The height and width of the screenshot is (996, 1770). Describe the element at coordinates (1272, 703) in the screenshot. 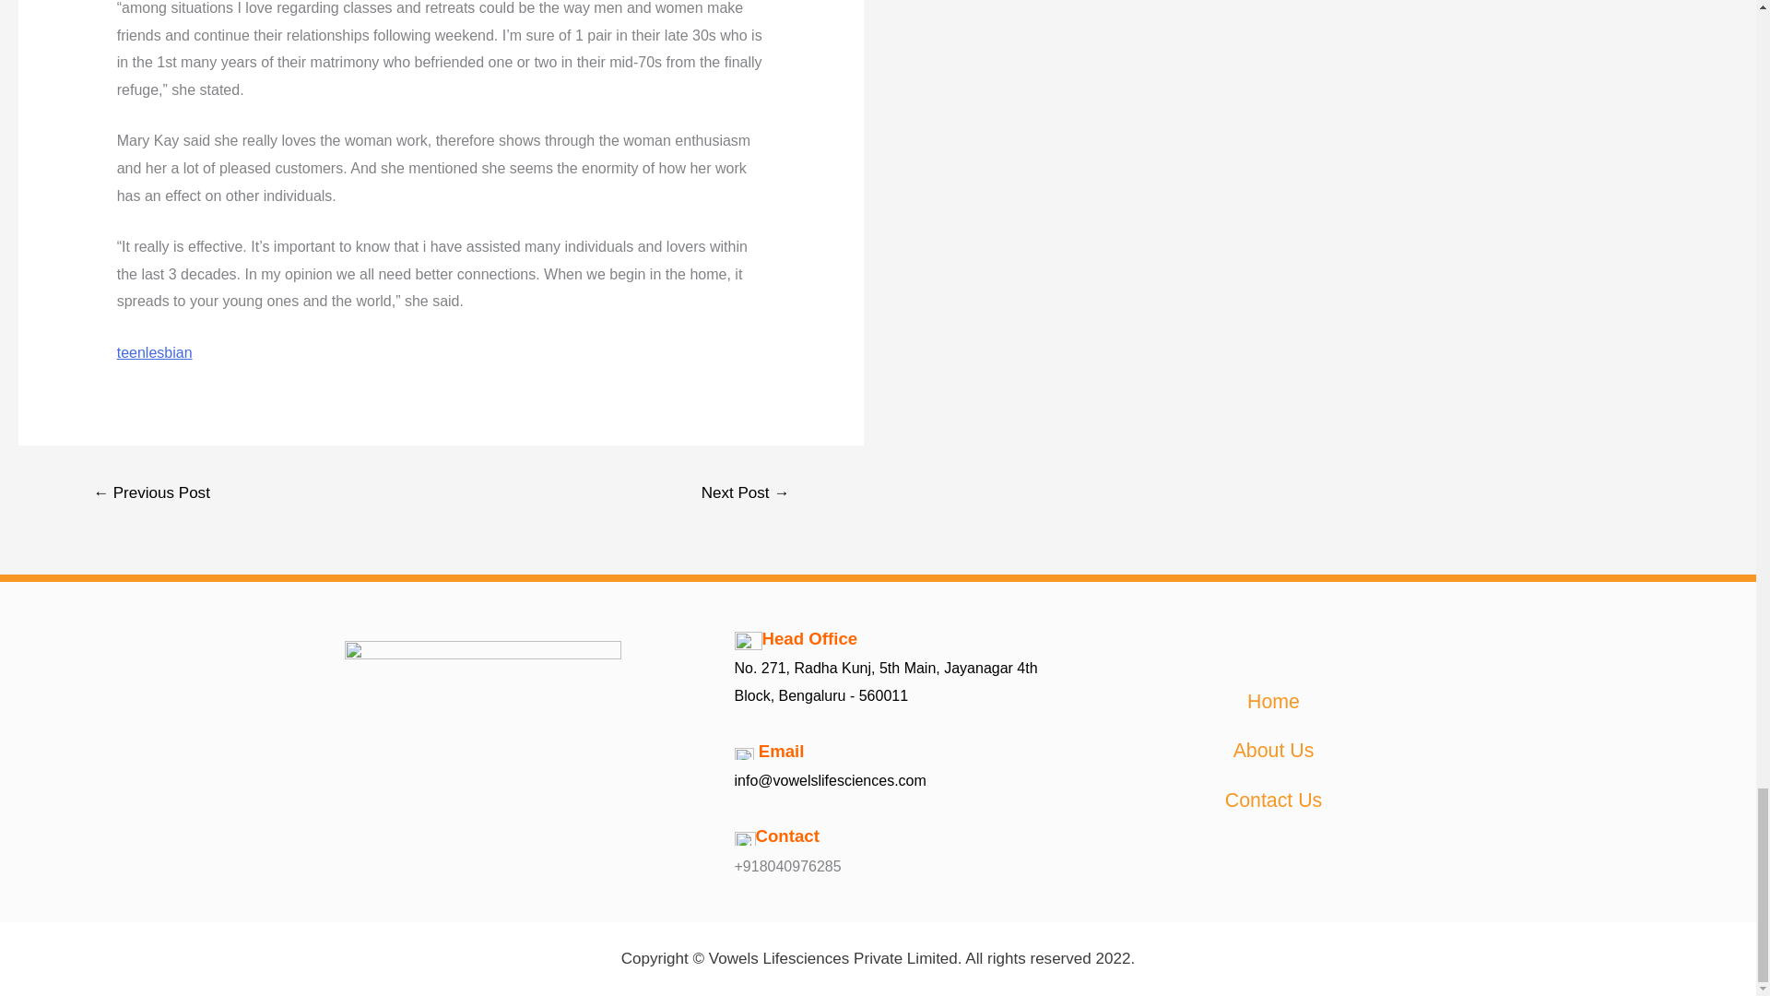

I see `Home` at that location.